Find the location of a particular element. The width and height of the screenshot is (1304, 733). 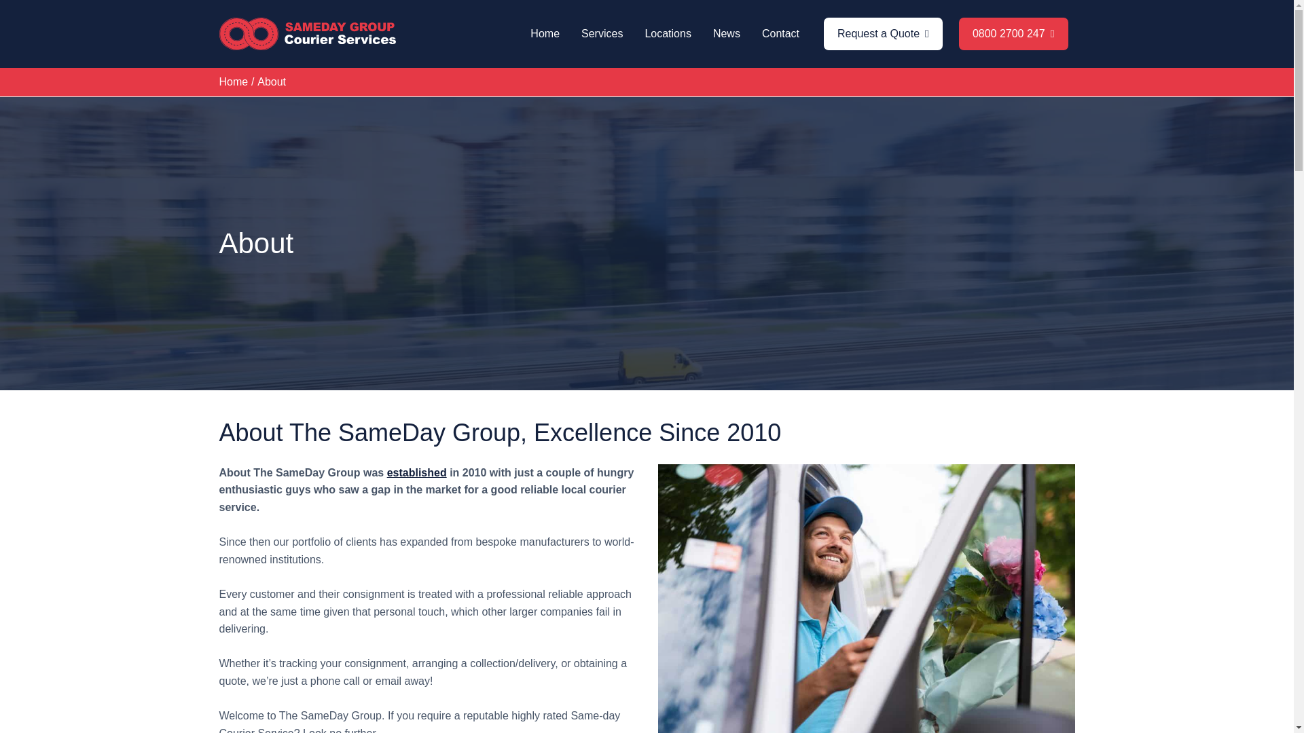

0800 2700 247 is located at coordinates (1013, 34).